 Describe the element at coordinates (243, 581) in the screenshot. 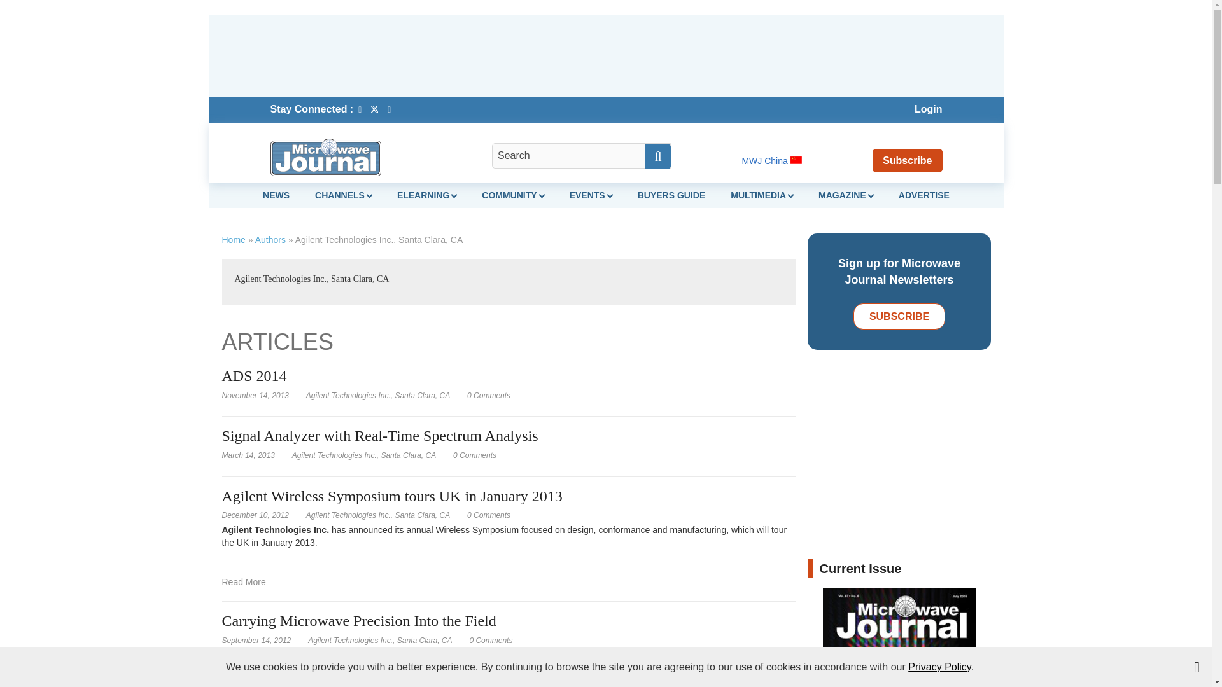

I see `Agilent Wireless Symposium tours UK in January 2013` at that location.